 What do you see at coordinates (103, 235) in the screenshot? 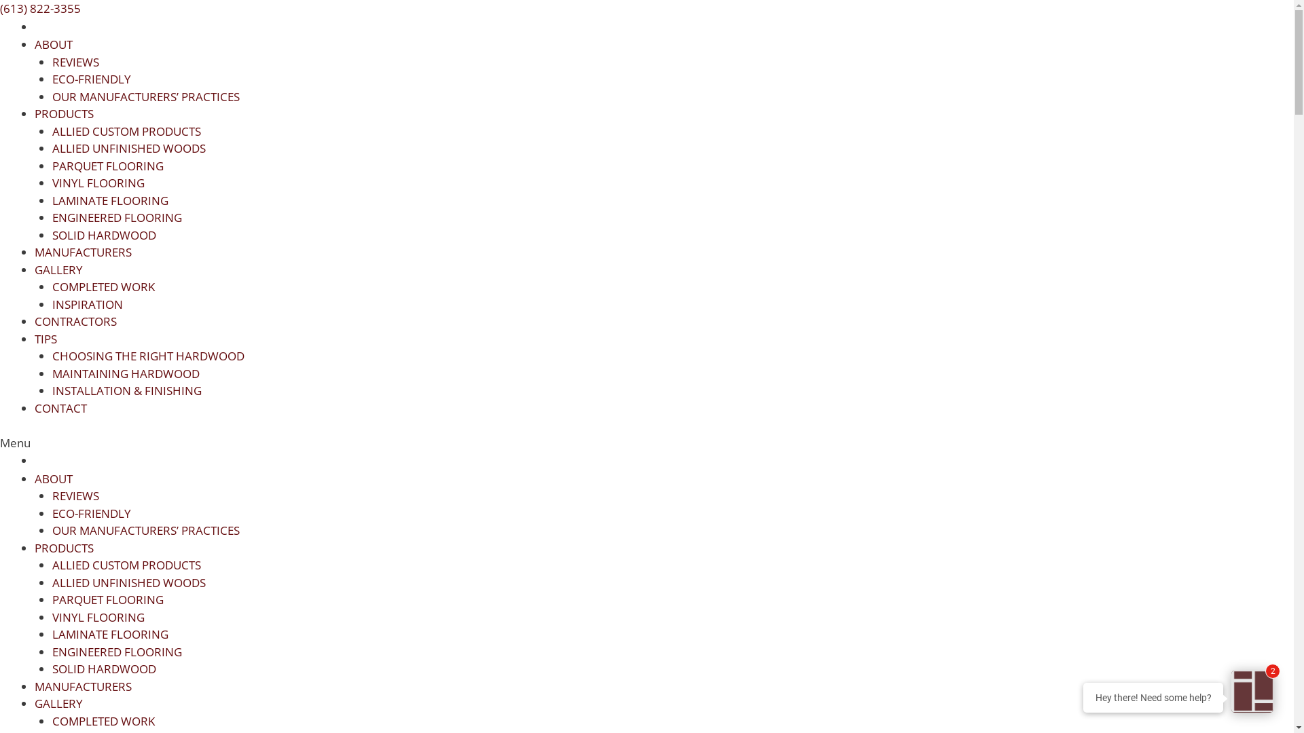
I see `SOLID HARDWOOD` at bounding box center [103, 235].